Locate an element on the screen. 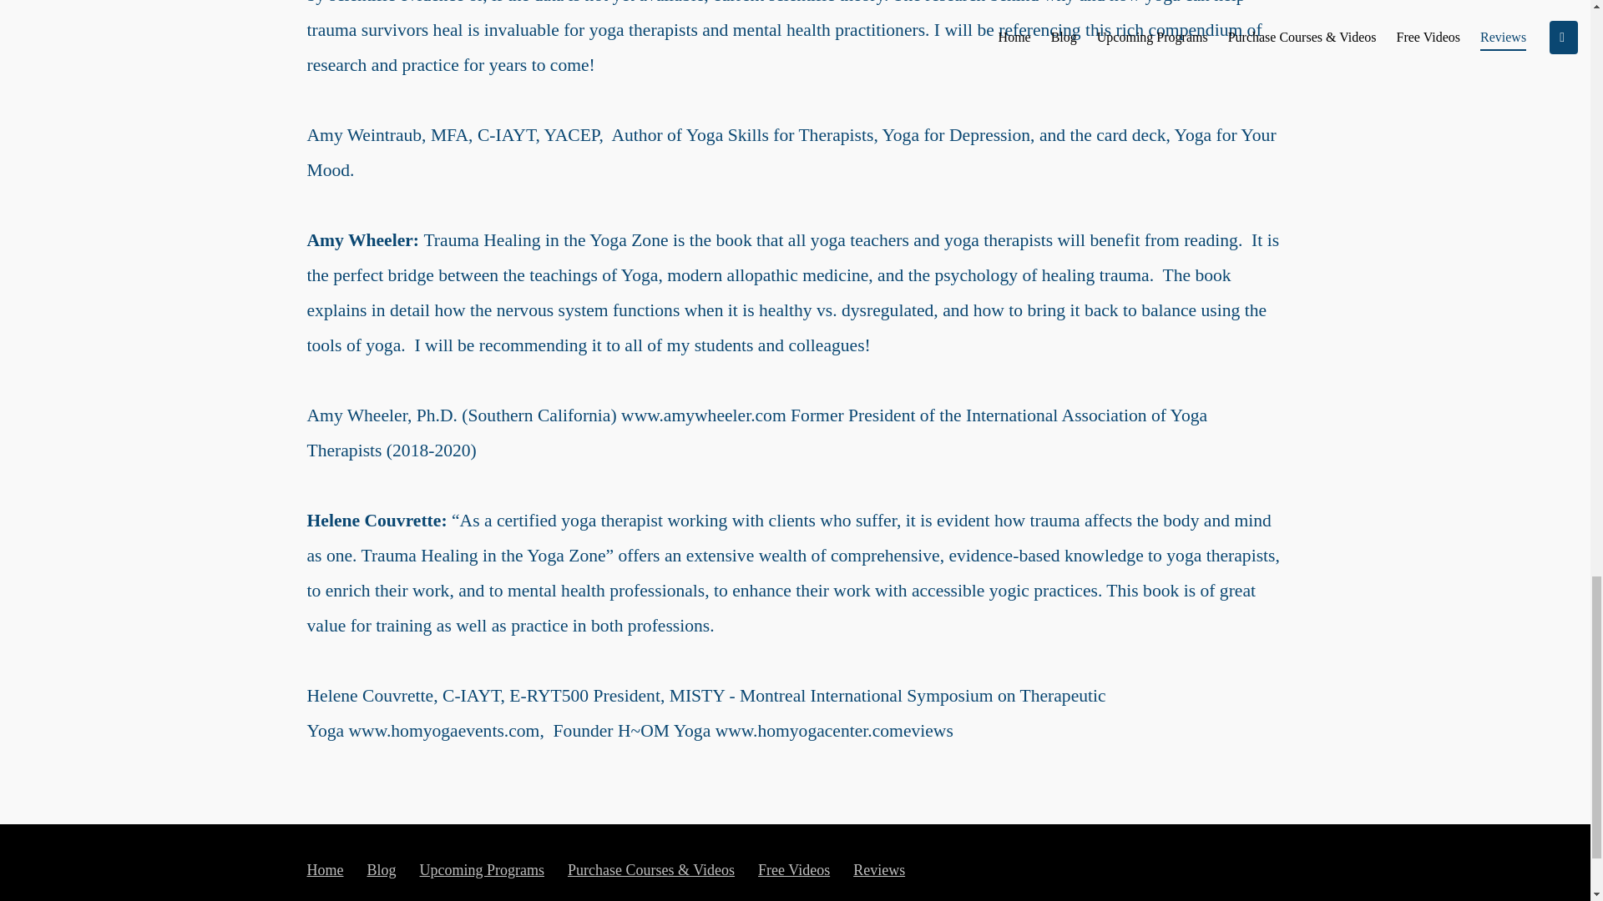  Reviews is located at coordinates (878, 869).